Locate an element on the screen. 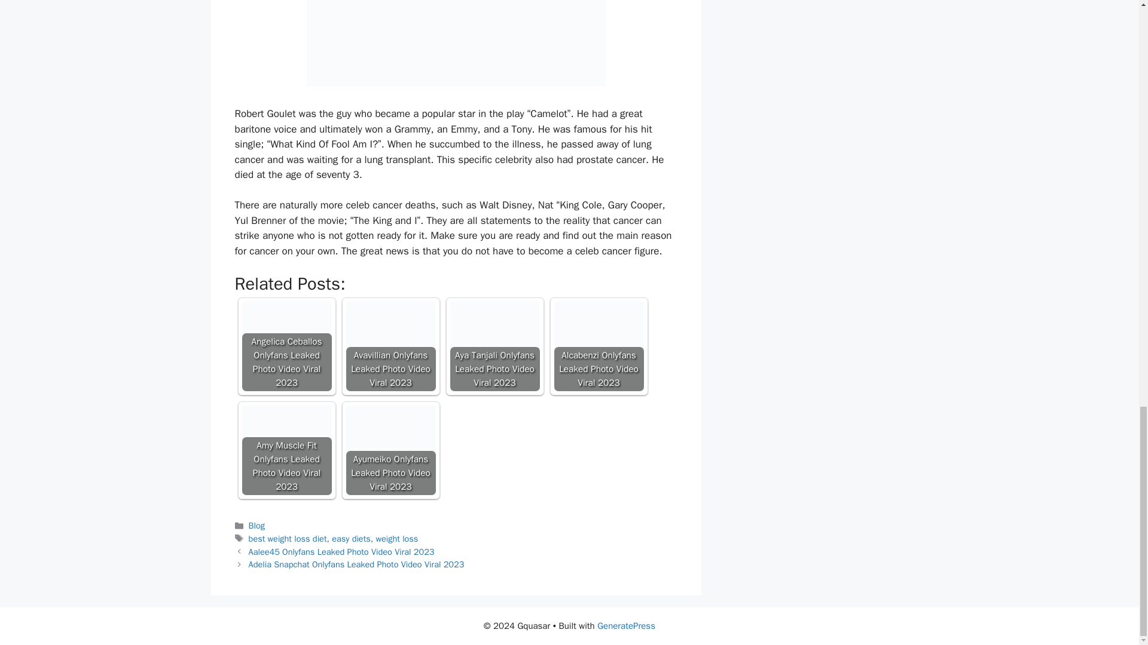 This screenshot has width=1148, height=645. best weight loss diet is located at coordinates (288, 539).